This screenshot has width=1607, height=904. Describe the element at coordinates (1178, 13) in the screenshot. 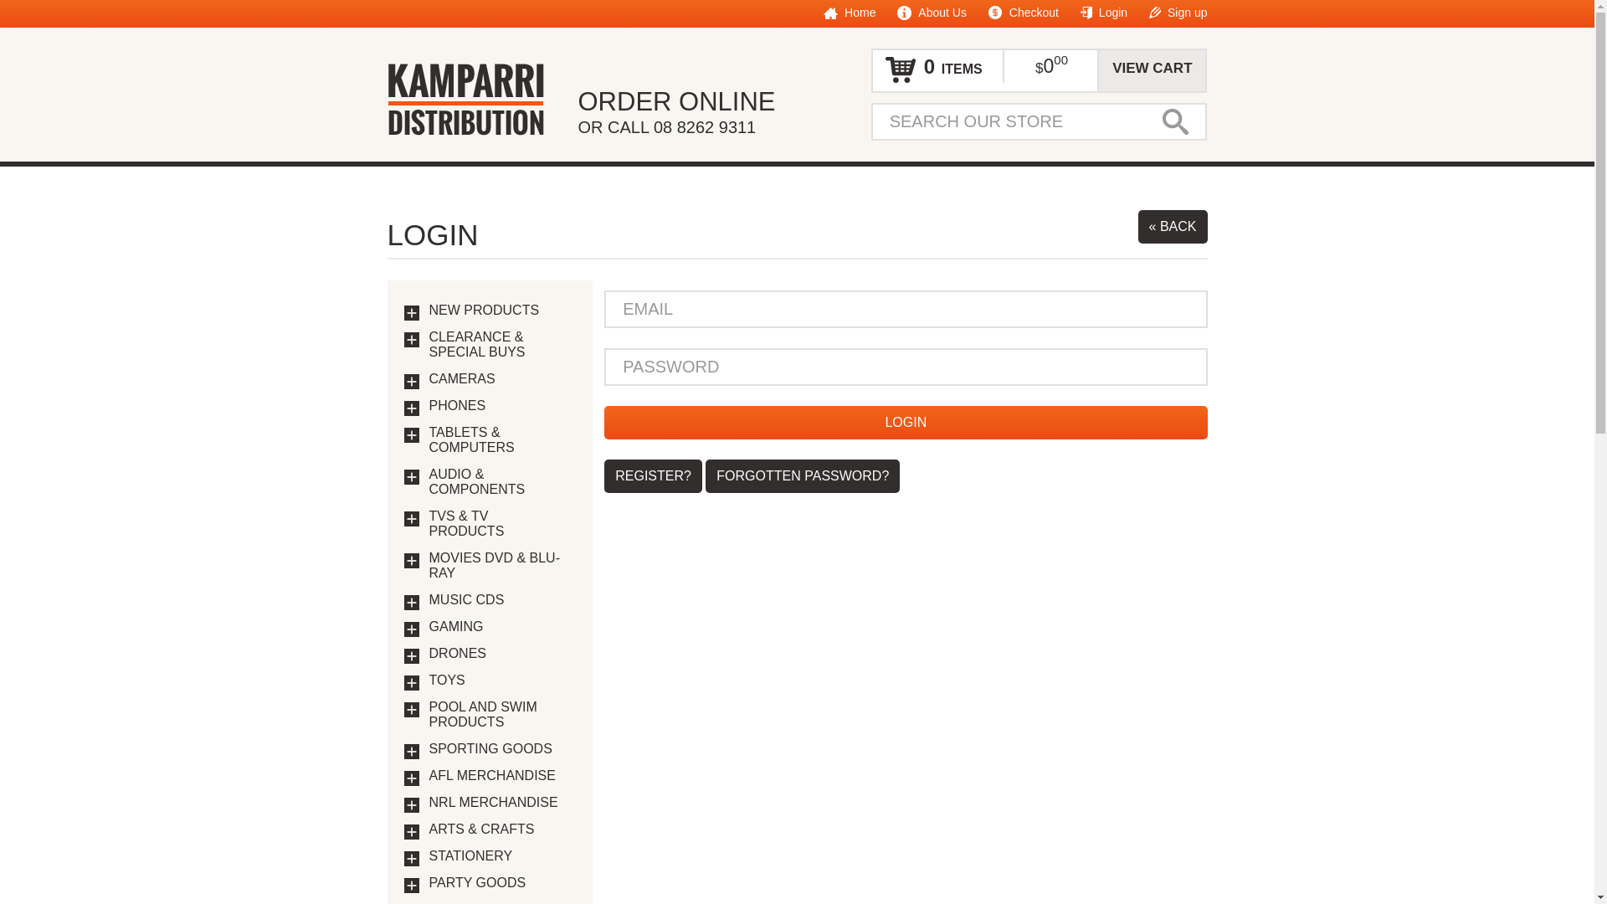

I see `Sign up` at that location.